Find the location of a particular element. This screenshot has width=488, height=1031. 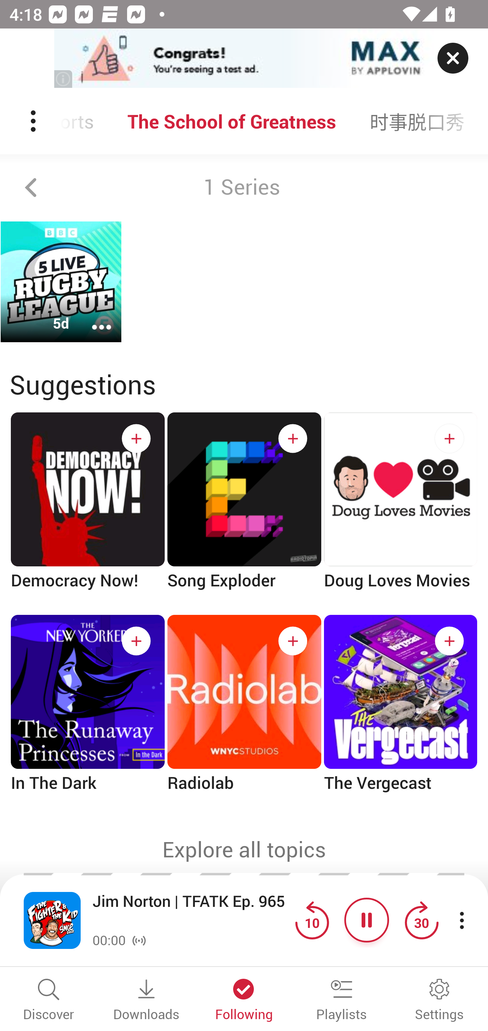

Settings is located at coordinates (439, 1000).